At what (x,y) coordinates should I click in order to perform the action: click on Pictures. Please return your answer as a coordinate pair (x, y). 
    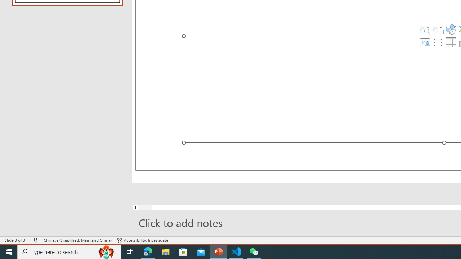
    Looking at the image, I should click on (438, 29).